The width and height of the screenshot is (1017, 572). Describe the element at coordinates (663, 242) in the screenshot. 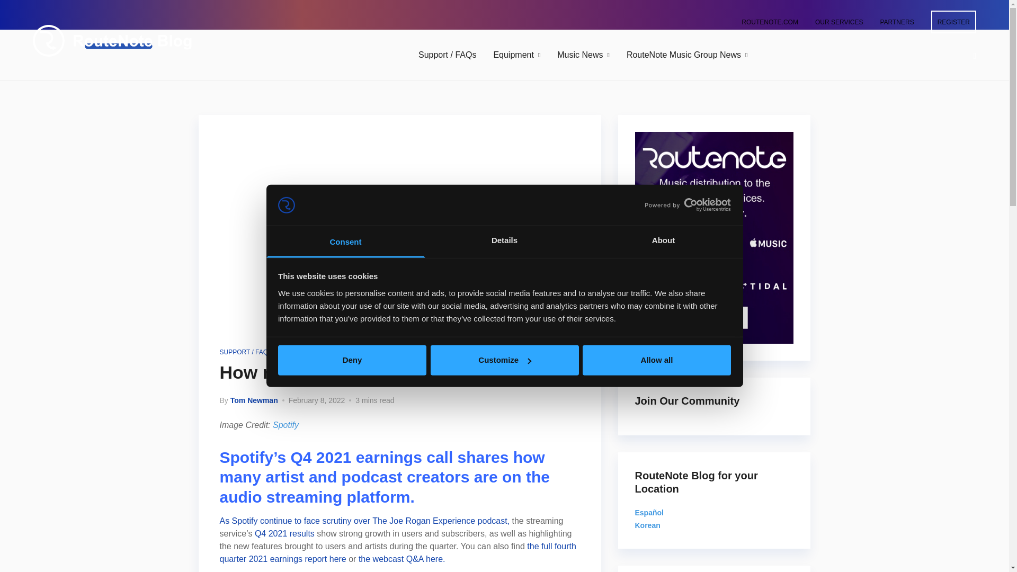

I see `About` at that location.